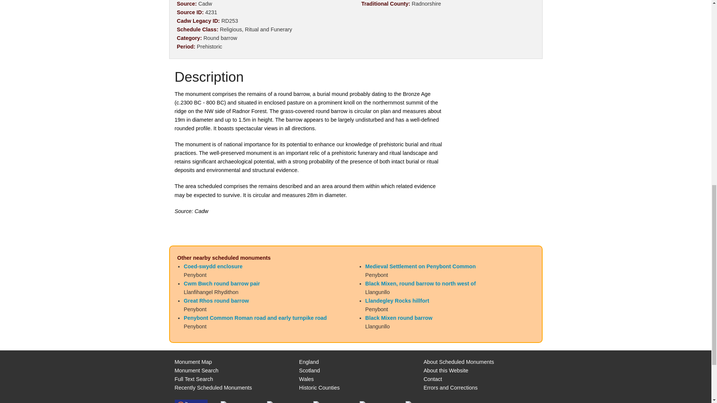 The image size is (717, 403). Describe the element at coordinates (420, 266) in the screenshot. I see `Medieval Settlement on Penybont Common` at that location.